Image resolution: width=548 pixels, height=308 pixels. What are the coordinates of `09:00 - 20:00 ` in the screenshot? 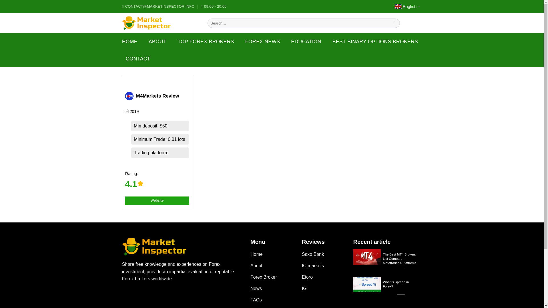 It's located at (214, 6).